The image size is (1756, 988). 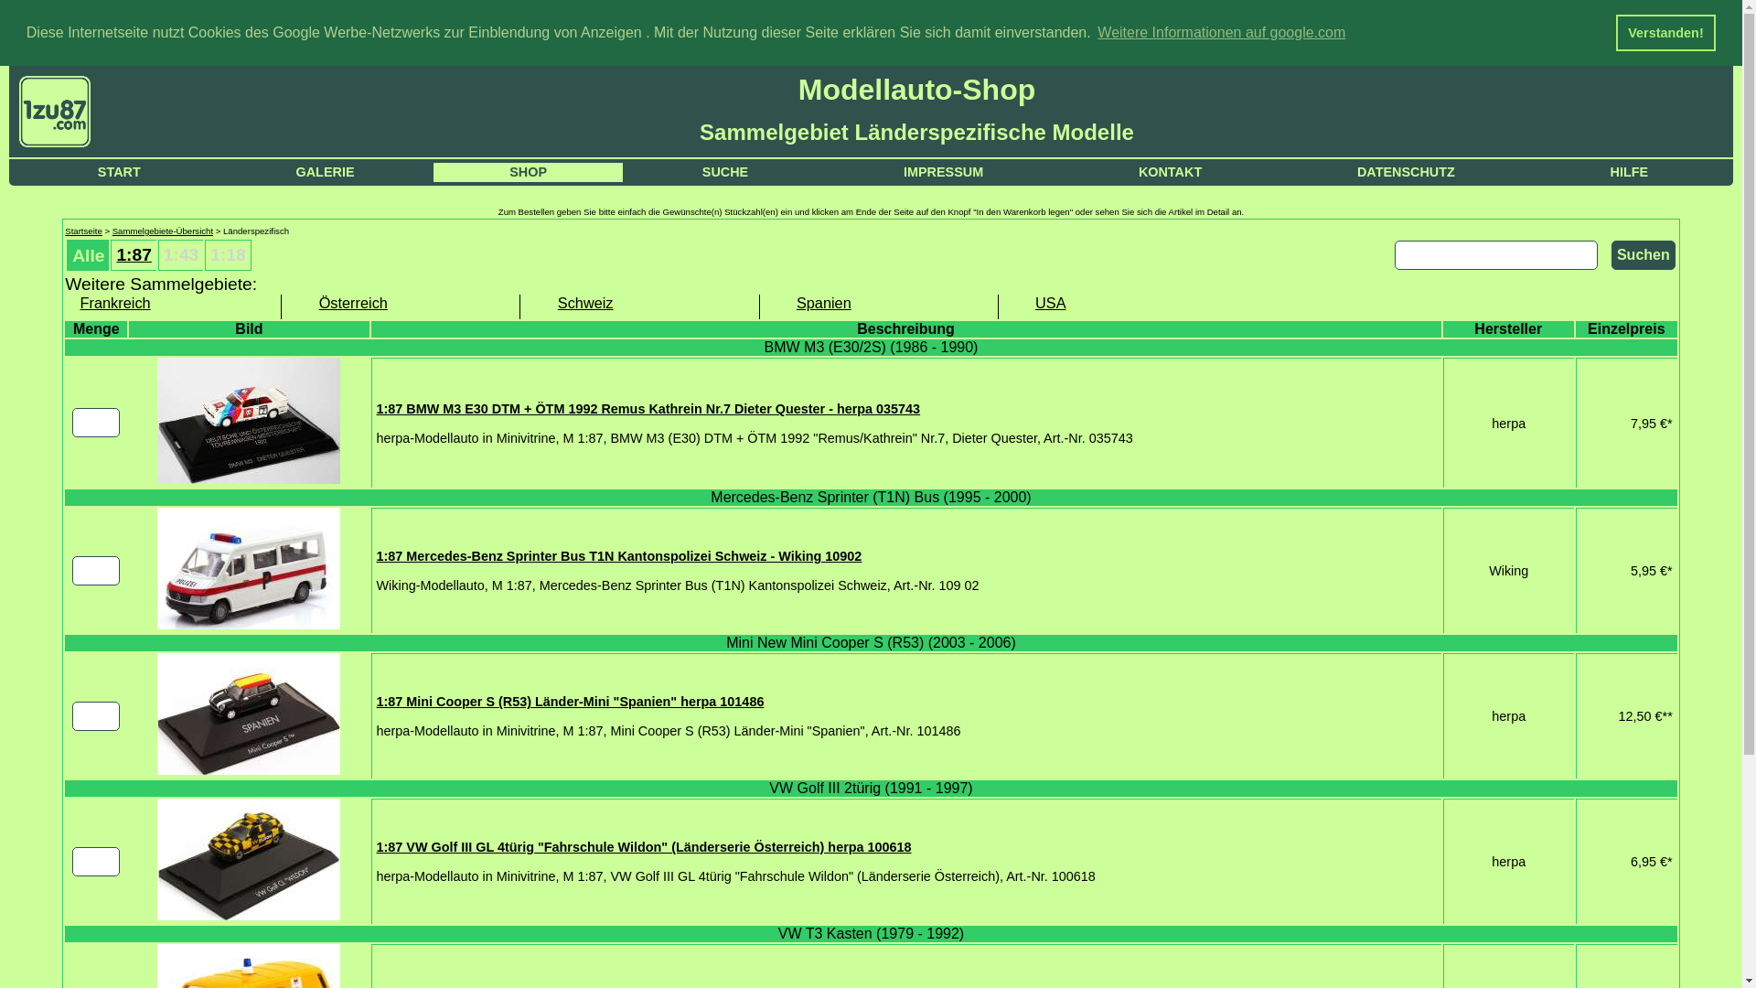 What do you see at coordinates (1171, 173) in the screenshot?
I see `KONTAKT` at bounding box center [1171, 173].